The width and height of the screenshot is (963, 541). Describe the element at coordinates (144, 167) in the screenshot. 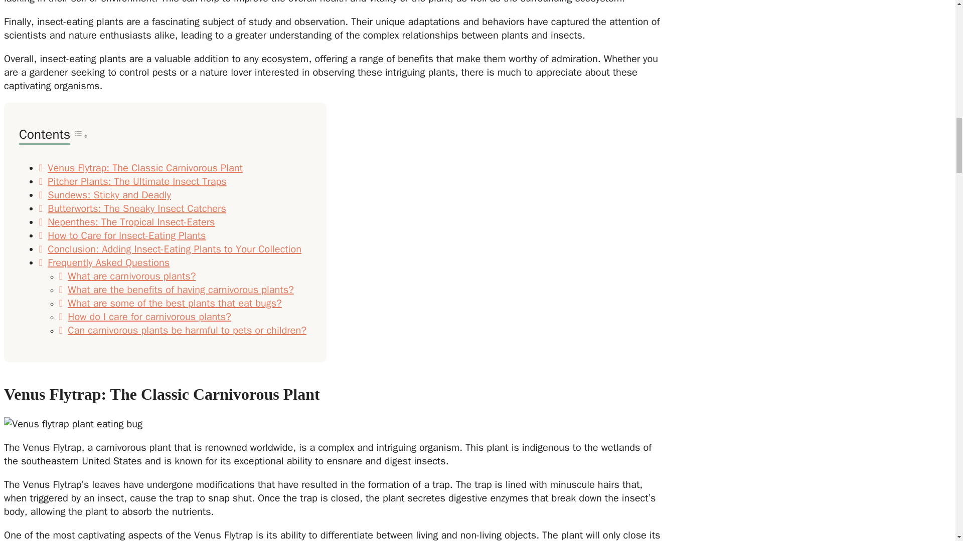

I see `Venus Flytrap: The Classic Carnivorous Plant` at that location.